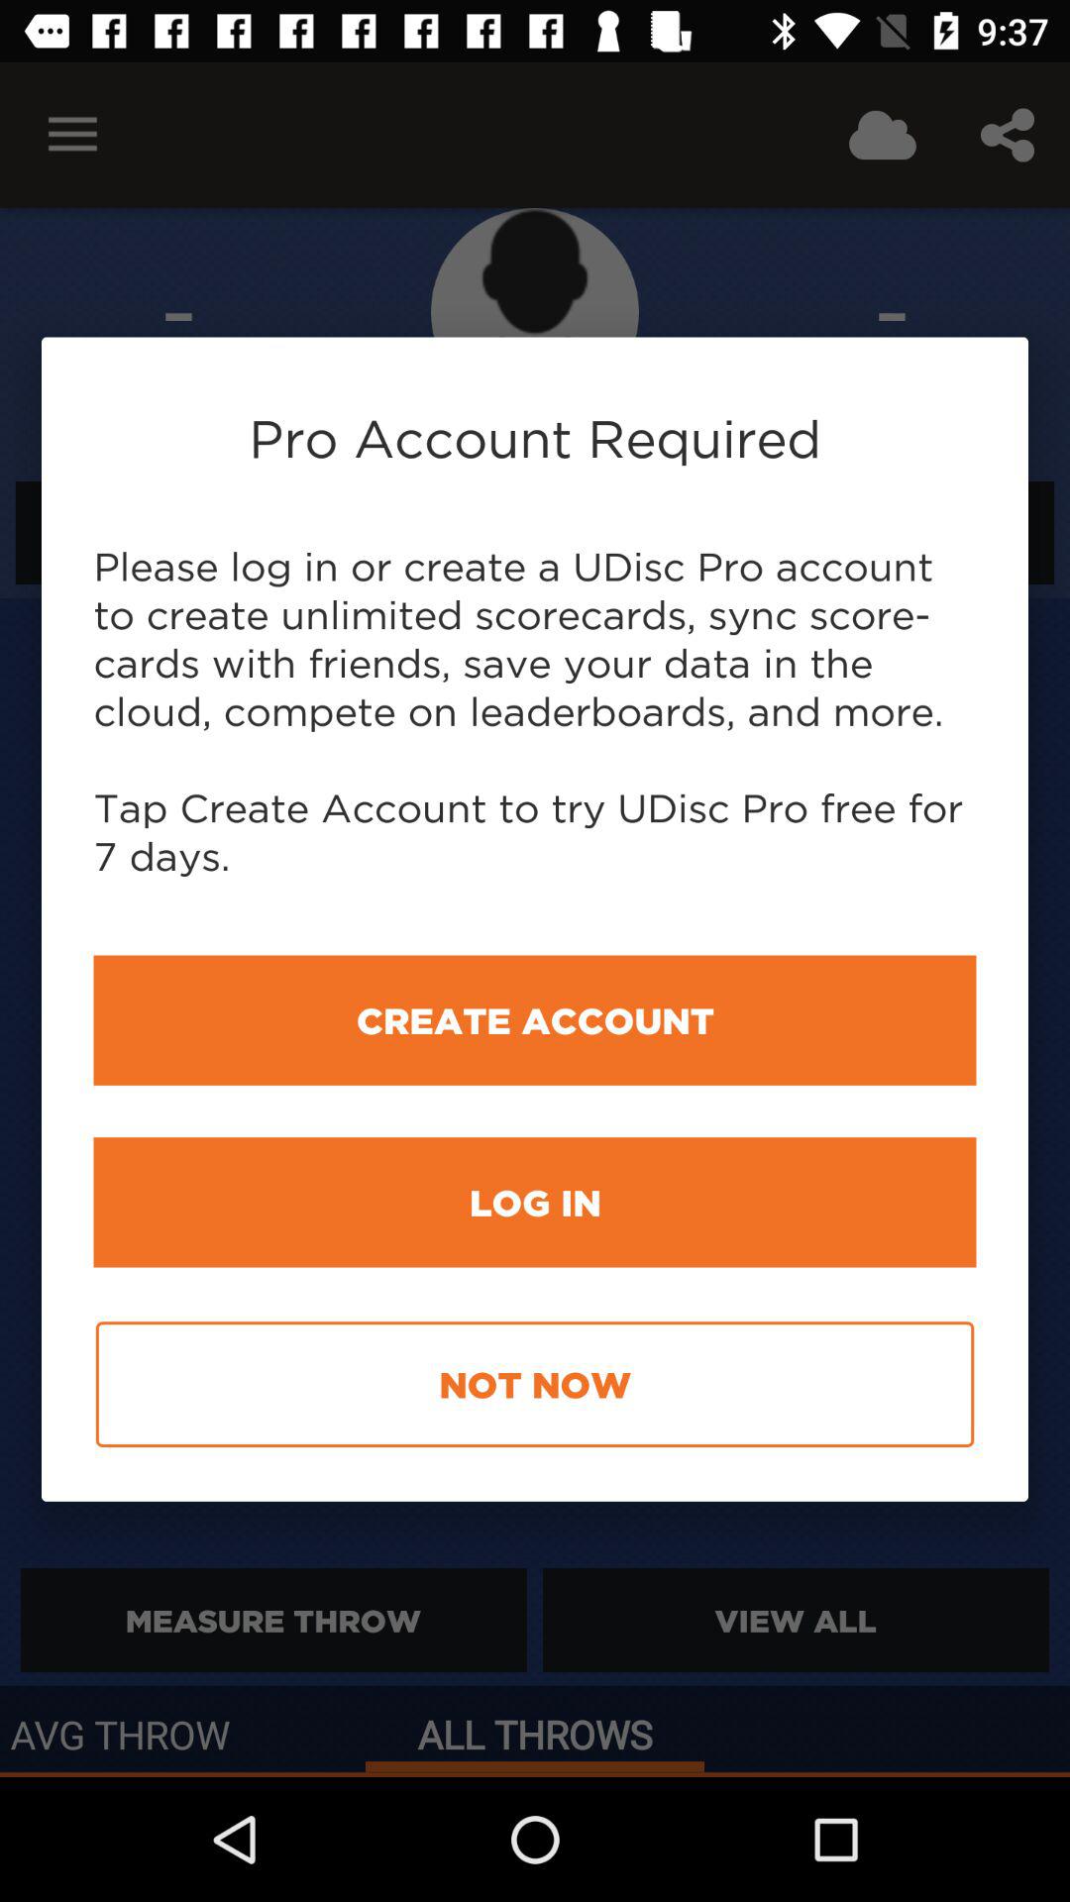 The width and height of the screenshot is (1070, 1902). Describe the element at coordinates (535, 1385) in the screenshot. I see `tap the item at the bottom` at that location.